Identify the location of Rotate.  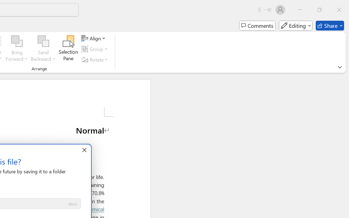
(96, 59).